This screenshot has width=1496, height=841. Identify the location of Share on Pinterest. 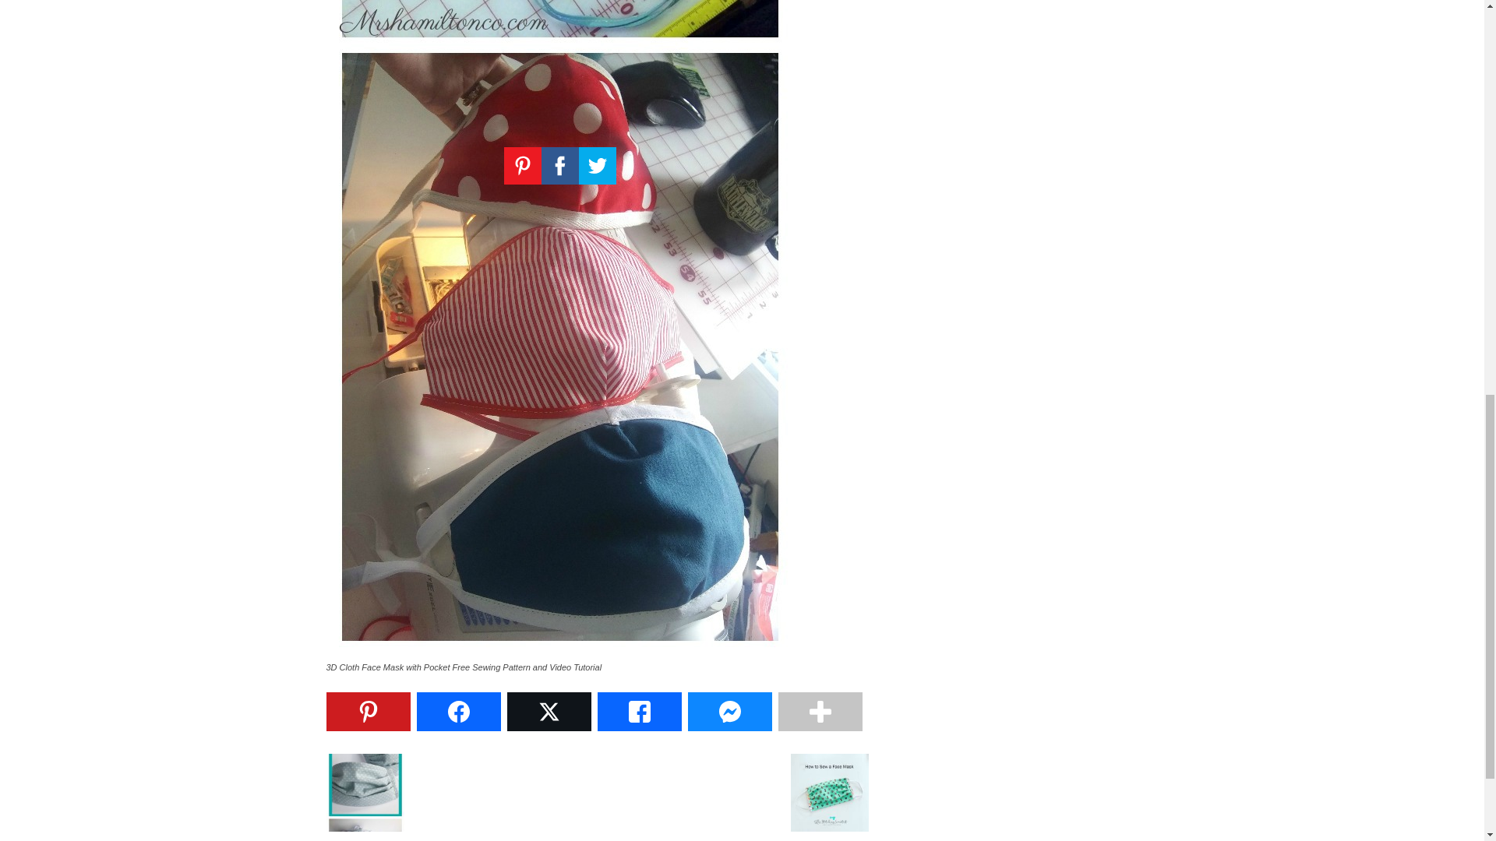
(368, 711).